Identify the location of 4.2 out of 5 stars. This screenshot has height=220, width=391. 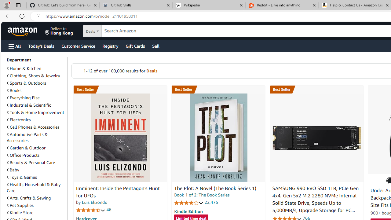
(189, 203).